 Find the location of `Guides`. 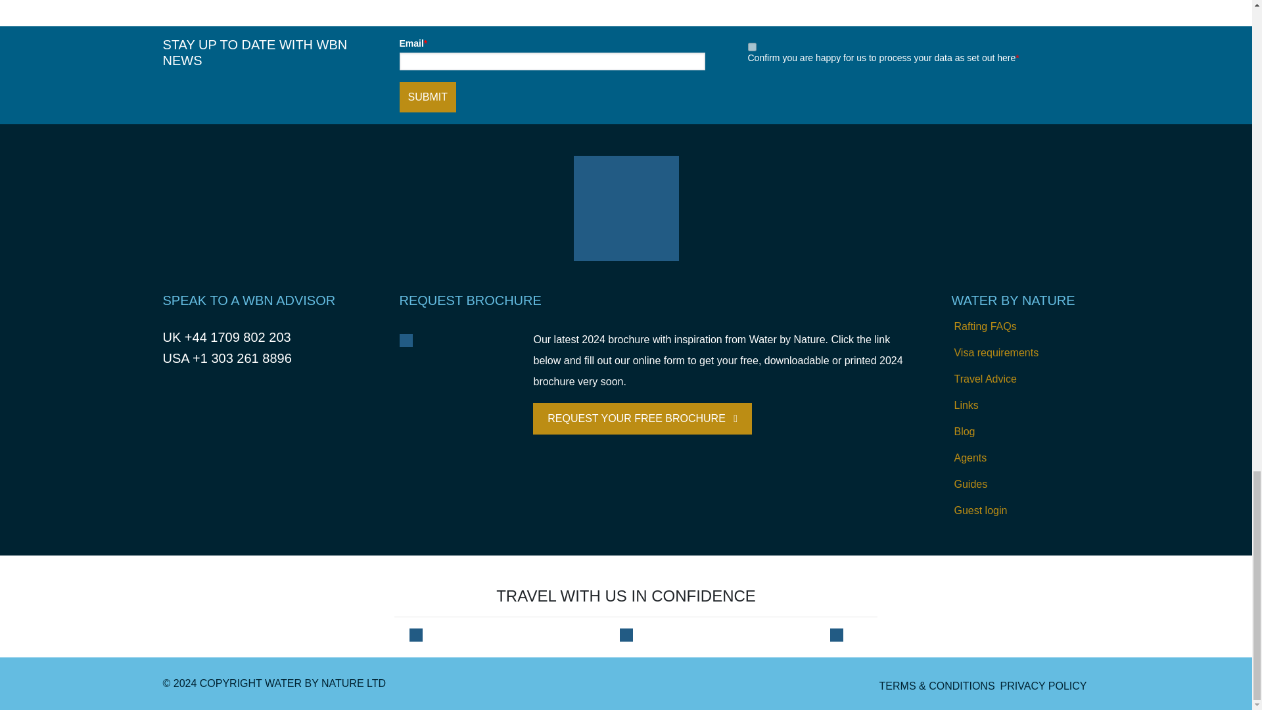

Guides is located at coordinates (1020, 485).